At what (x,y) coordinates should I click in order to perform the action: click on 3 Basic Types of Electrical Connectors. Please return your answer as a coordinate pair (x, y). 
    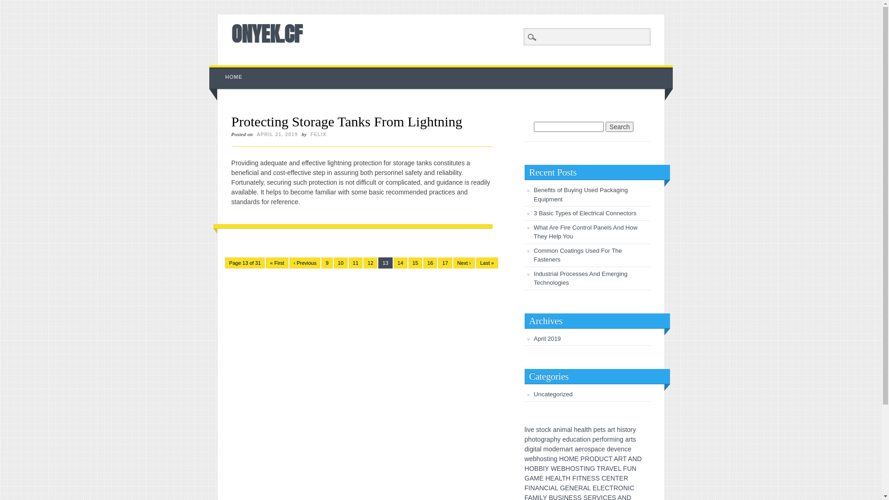
    Looking at the image, I should click on (585, 213).